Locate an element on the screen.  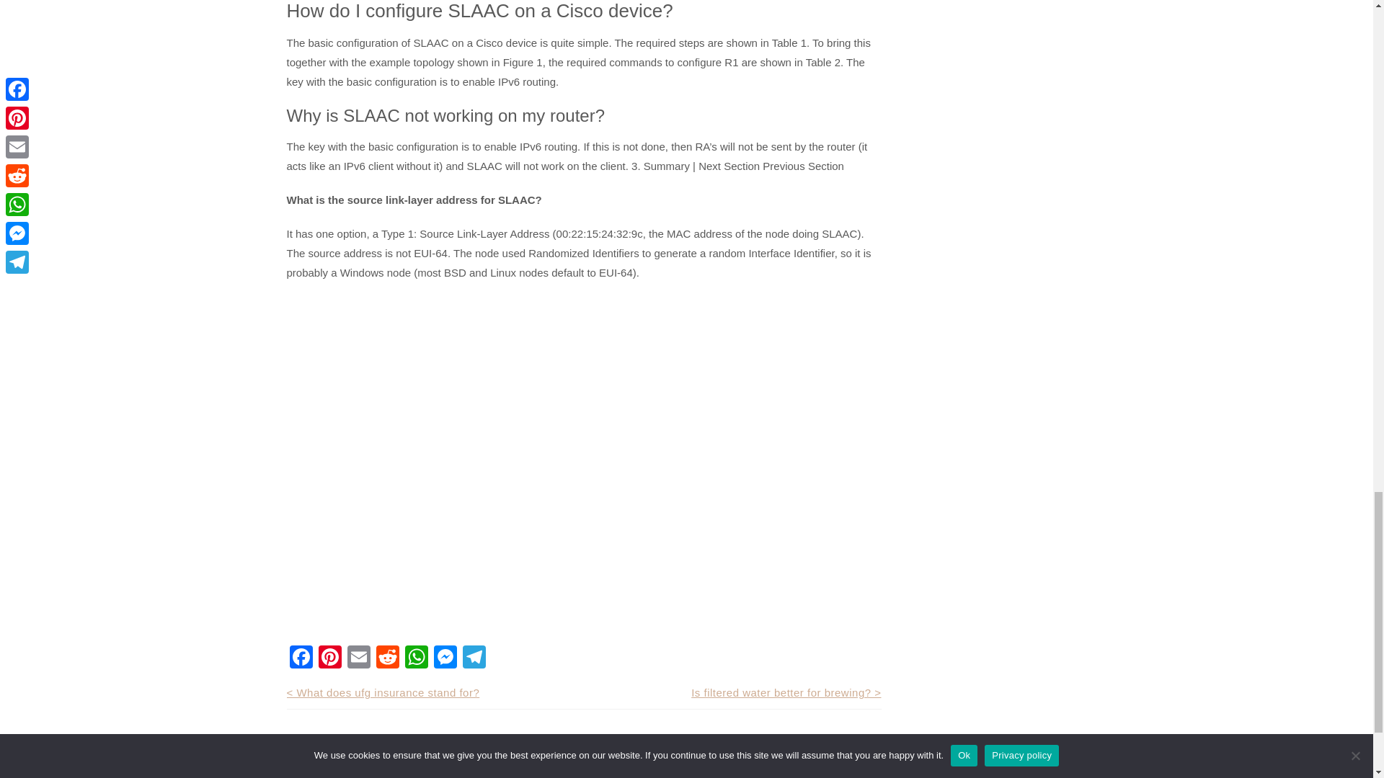
Messenger is located at coordinates (445, 658).